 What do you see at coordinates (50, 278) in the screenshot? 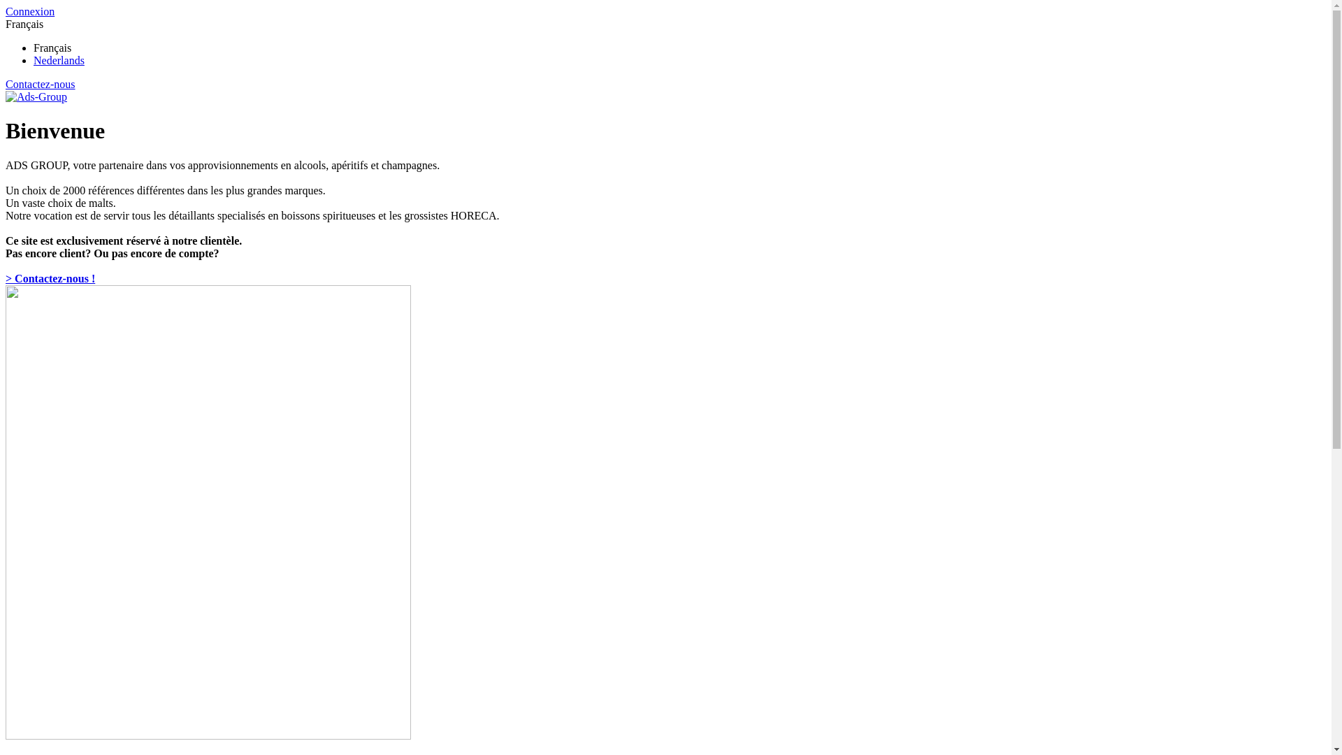
I see `> Contactez-nous !` at bounding box center [50, 278].